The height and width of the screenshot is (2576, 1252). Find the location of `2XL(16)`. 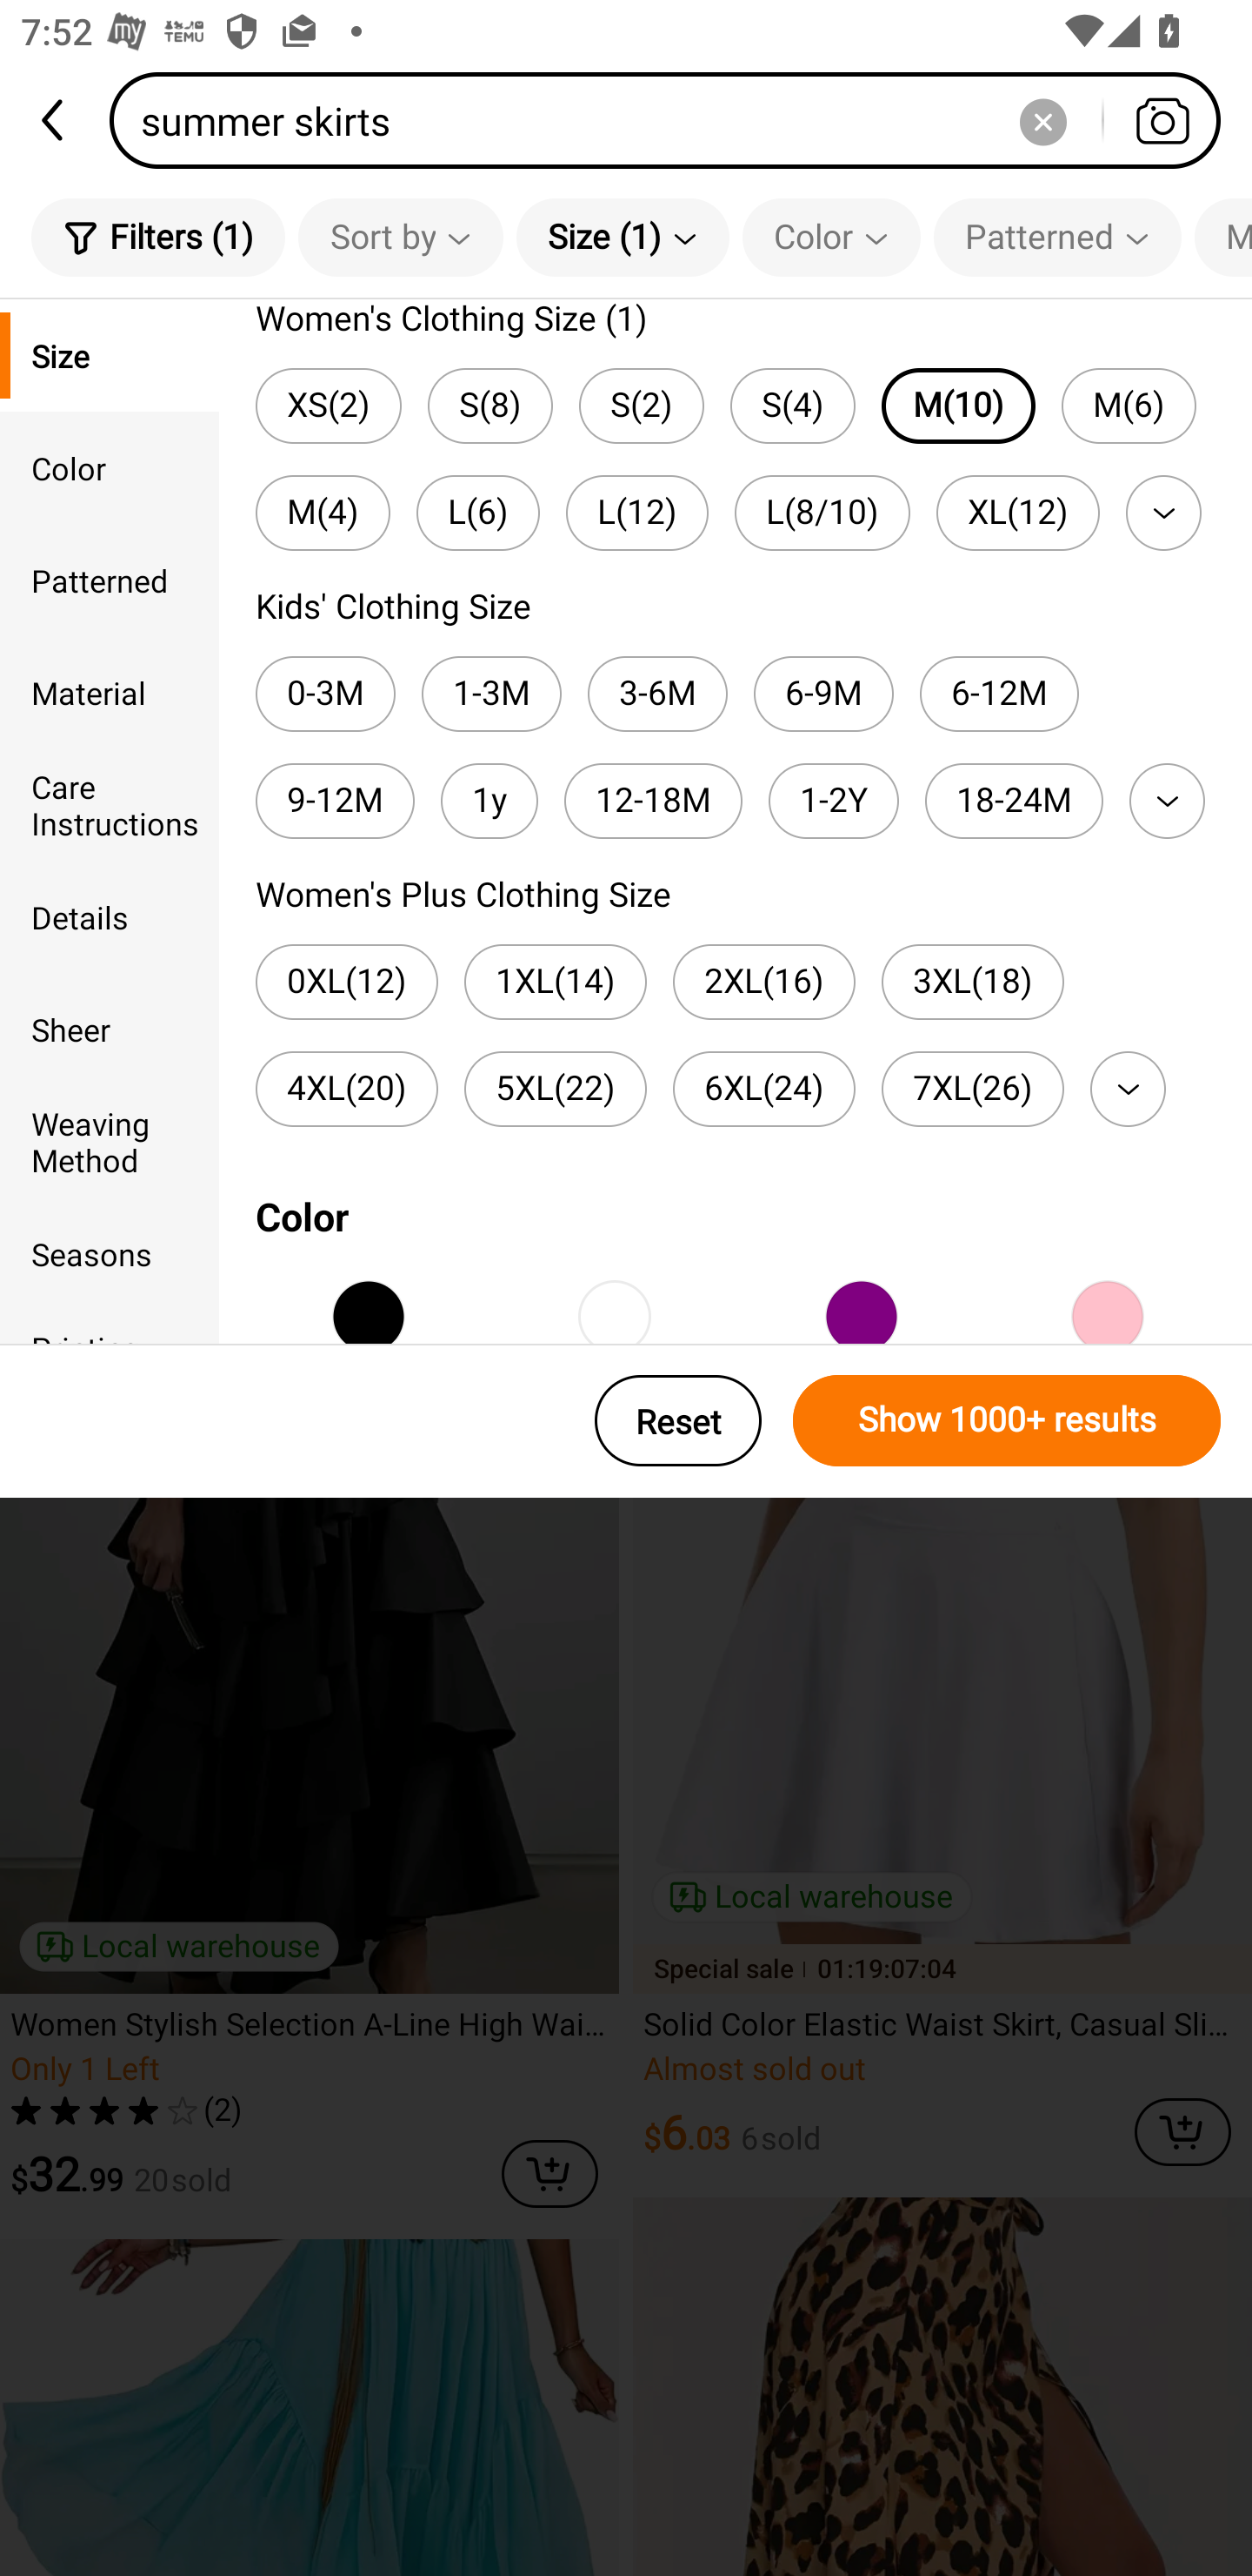

2XL(16) is located at coordinates (763, 983).